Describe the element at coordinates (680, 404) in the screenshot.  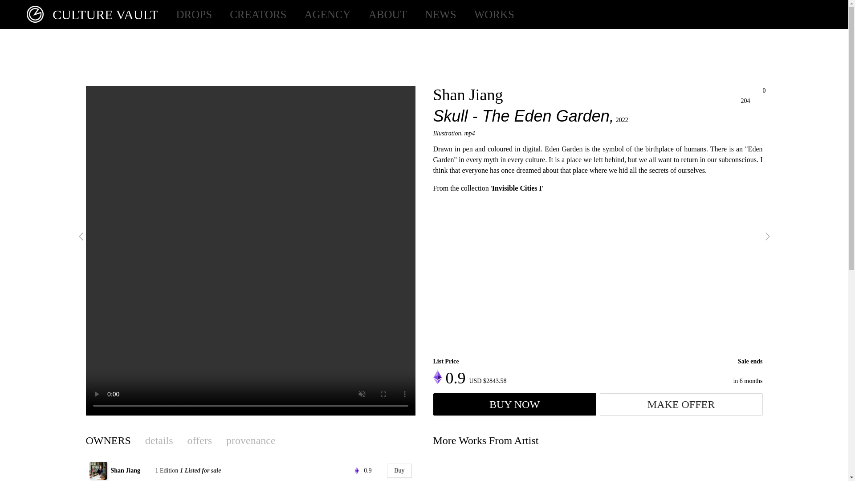
I see `MAKE OFFER` at that location.